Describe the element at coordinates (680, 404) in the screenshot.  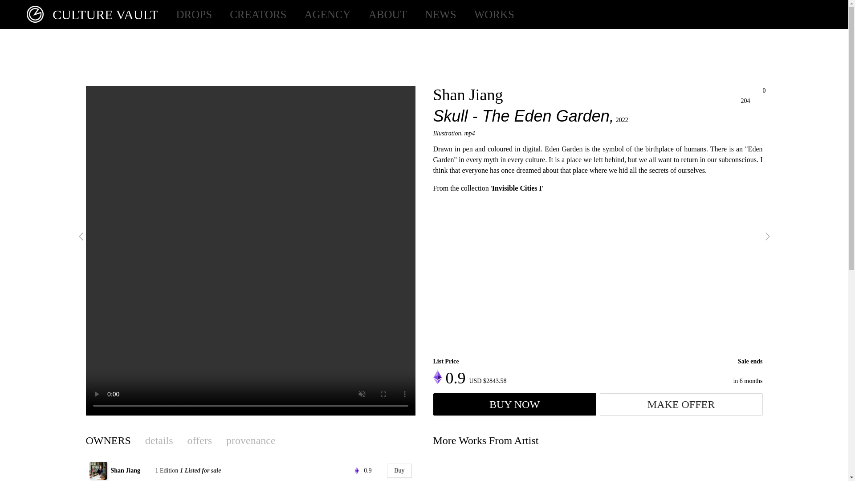
I see `MAKE OFFER` at that location.